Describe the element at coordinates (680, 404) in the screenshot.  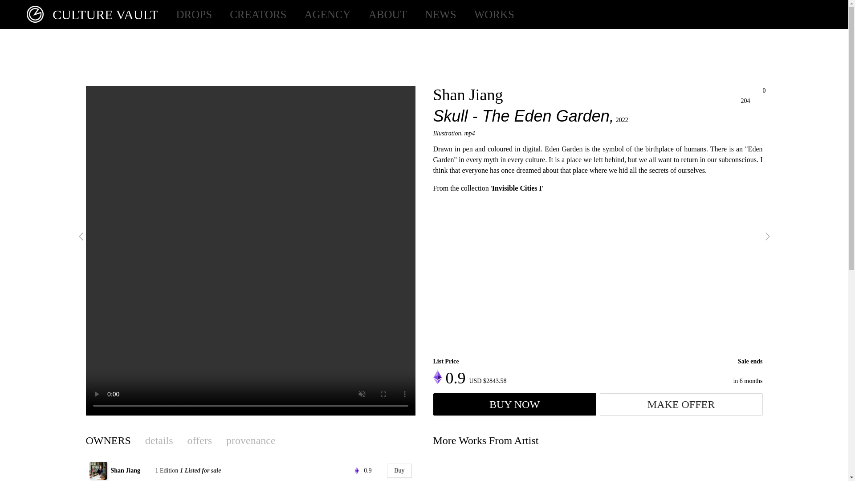
I see `MAKE OFFER` at that location.